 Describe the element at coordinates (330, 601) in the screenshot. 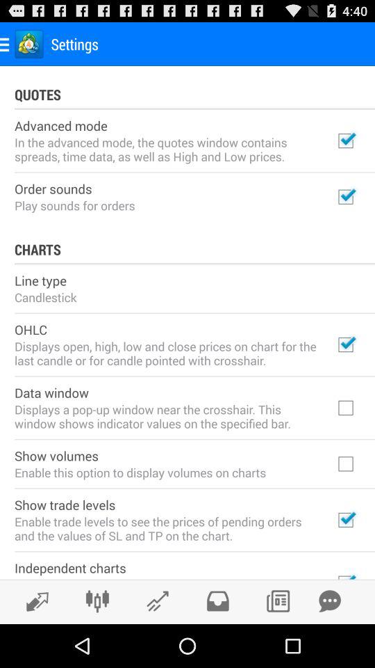

I see `open messages/notifications` at that location.